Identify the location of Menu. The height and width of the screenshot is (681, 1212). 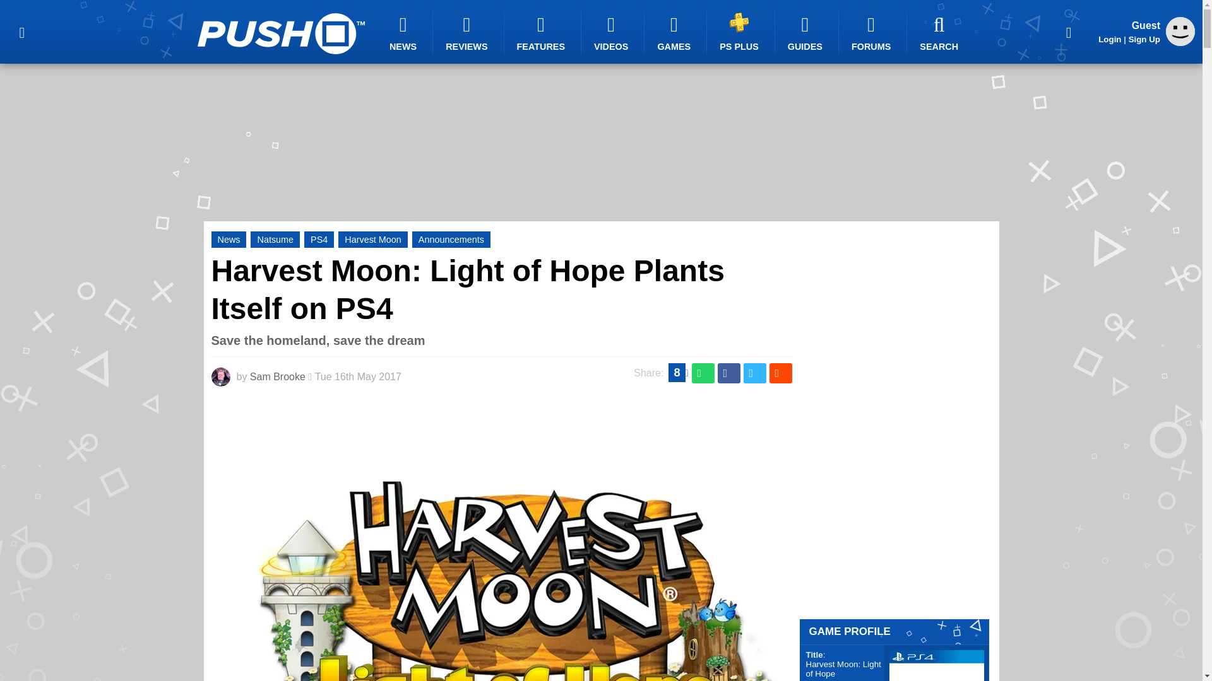
(21, 32).